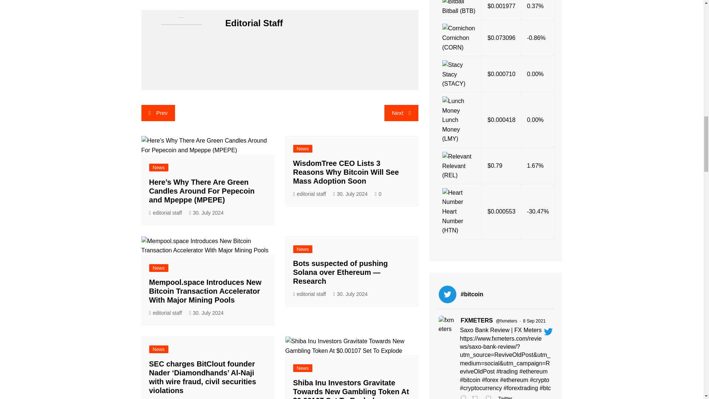 This screenshot has width=709, height=399. Describe the element at coordinates (159, 167) in the screenshot. I see `News` at that location.